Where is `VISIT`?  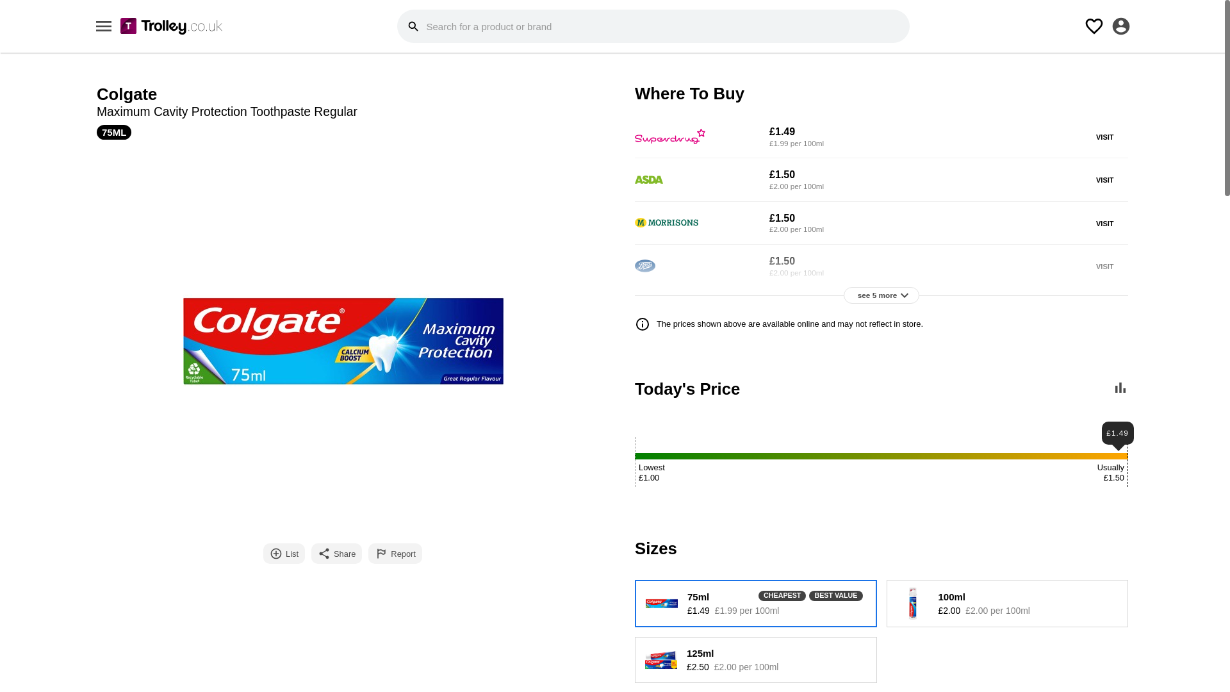 VISIT is located at coordinates (1104, 137).